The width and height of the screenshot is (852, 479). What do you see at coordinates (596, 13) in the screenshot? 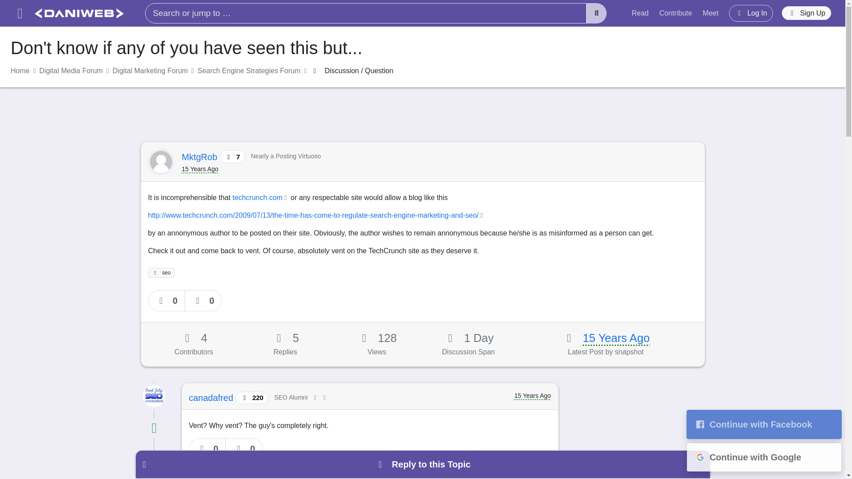
I see `Search` at bounding box center [596, 13].